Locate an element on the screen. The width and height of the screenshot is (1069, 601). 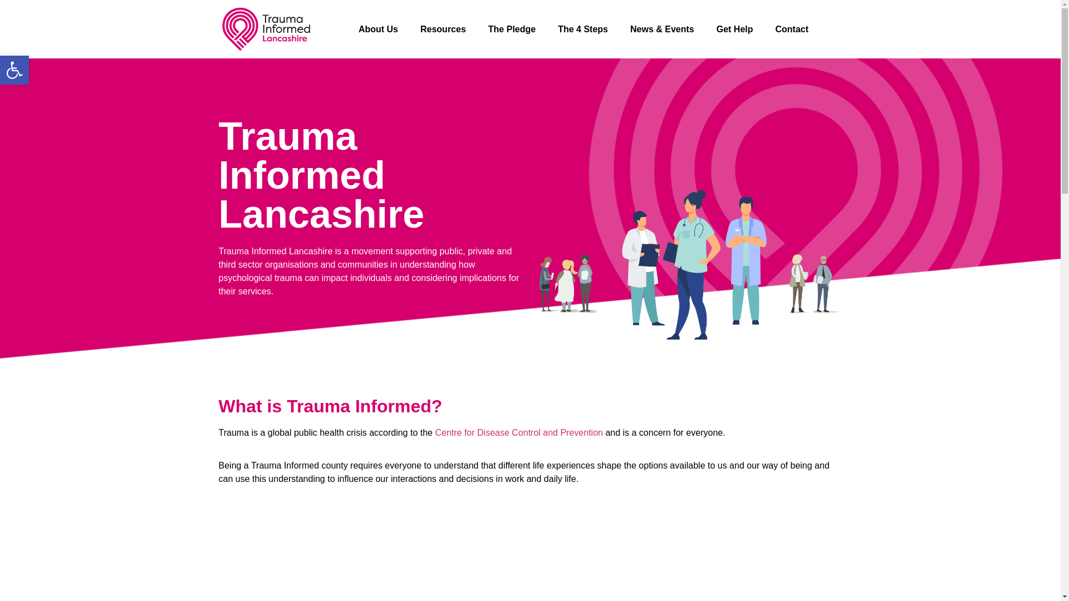
Resources is located at coordinates (443, 29).